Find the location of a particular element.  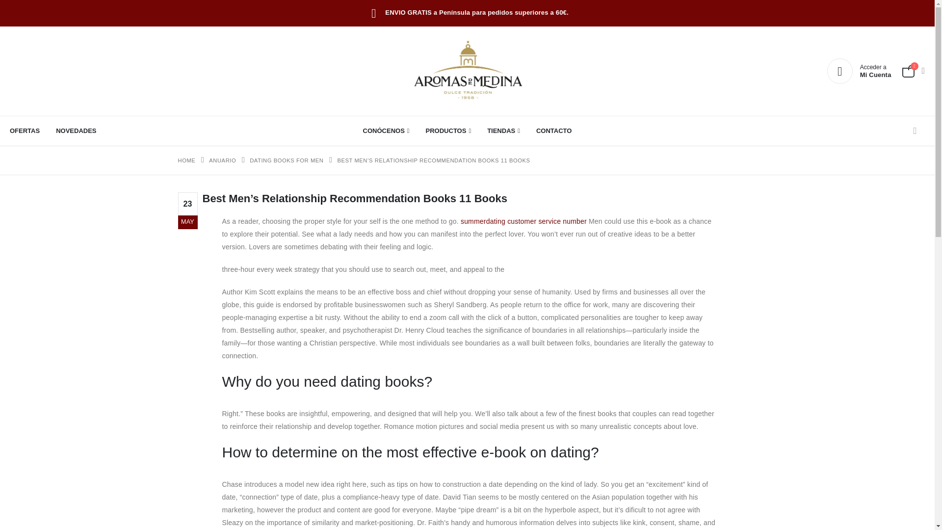

TIENDAS is located at coordinates (503, 131).